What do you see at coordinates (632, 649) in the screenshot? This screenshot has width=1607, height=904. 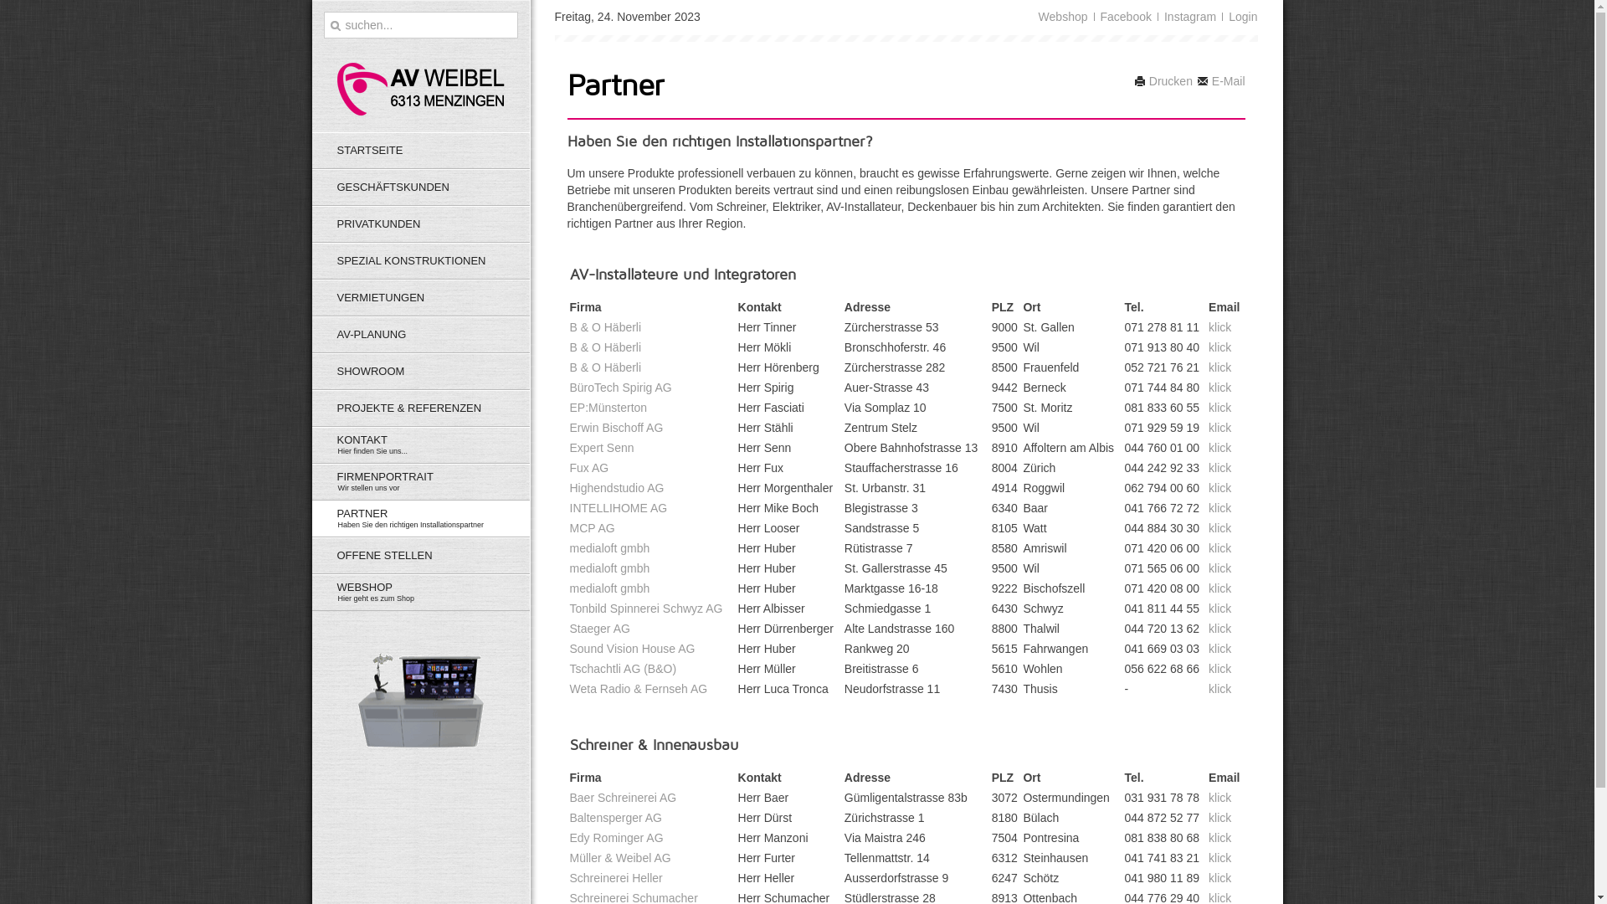 I see `Sound Vision House AG` at bounding box center [632, 649].